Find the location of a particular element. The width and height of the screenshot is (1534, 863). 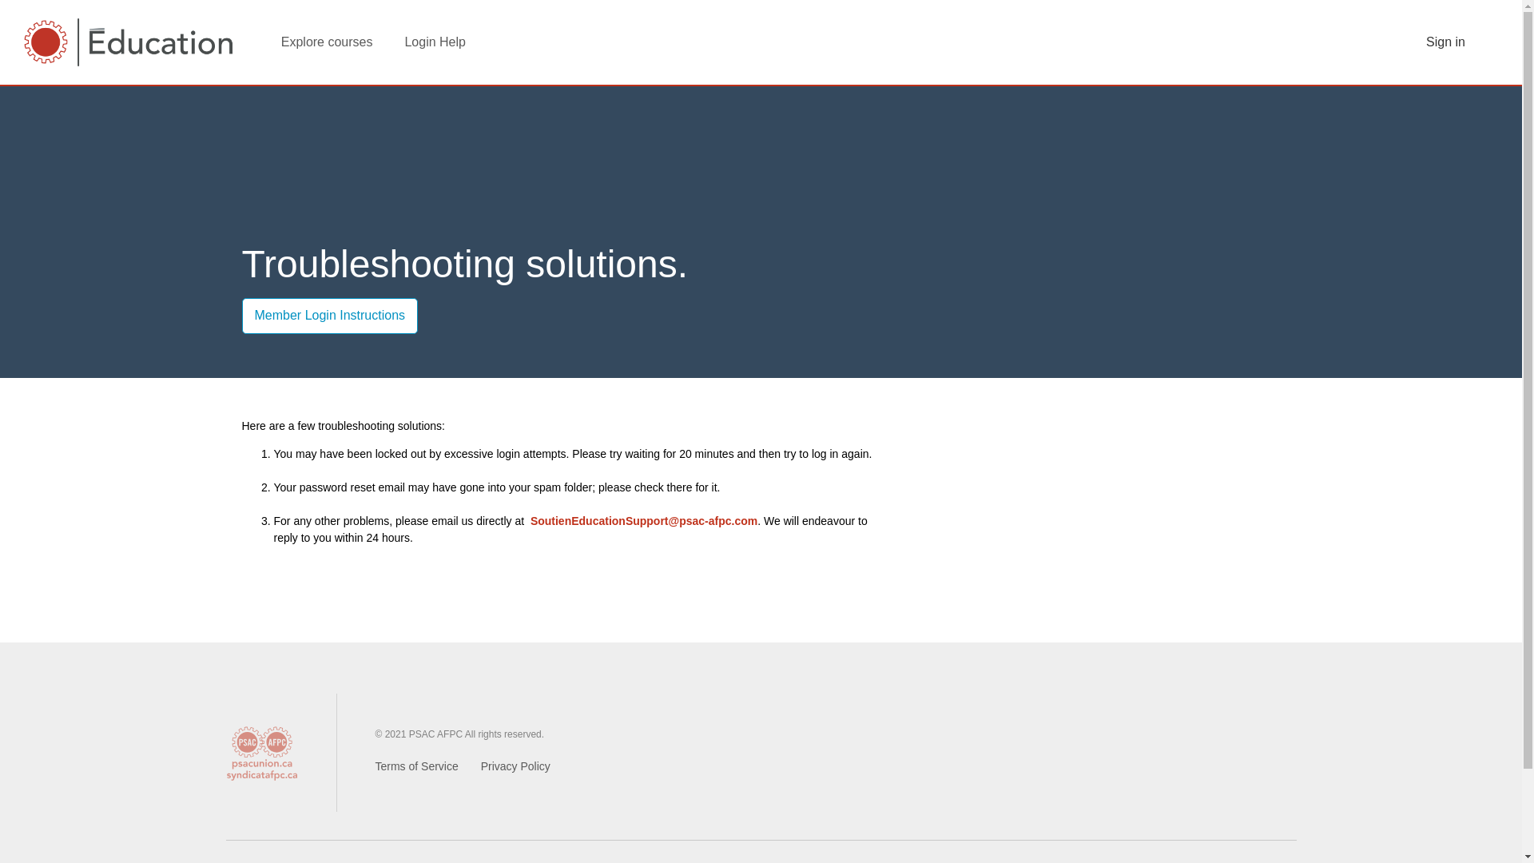

Explore courses is located at coordinates (326, 42).